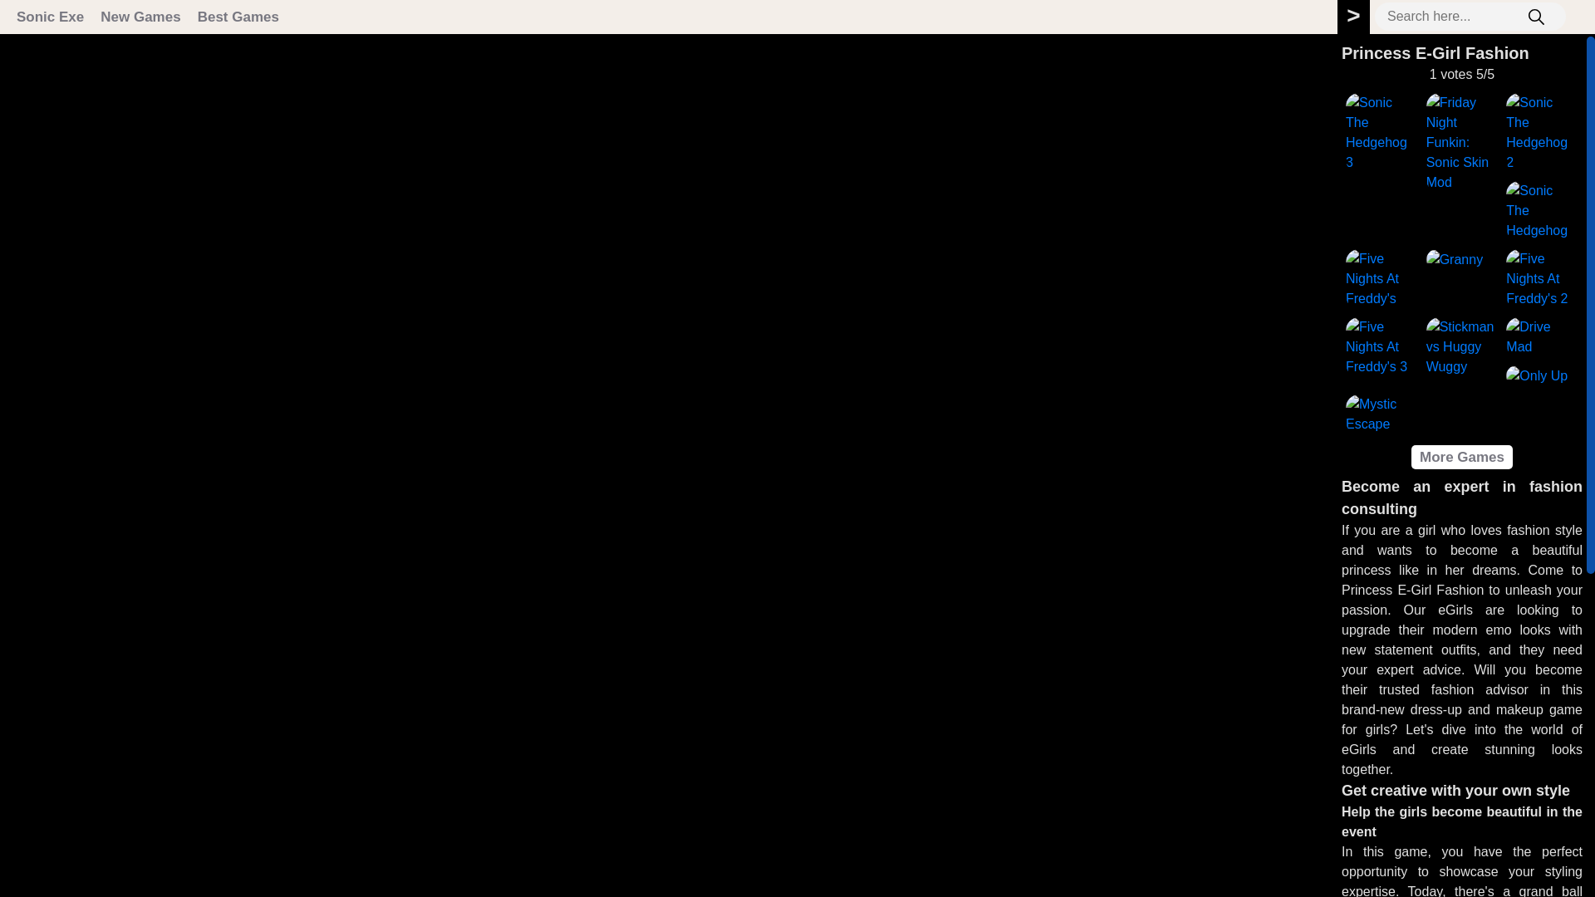 This screenshot has height=897, width=1595. Describe the element at coordinates (1542, 133) in the screenshot. I see `Sonic The Hedgehog 2` at that location.